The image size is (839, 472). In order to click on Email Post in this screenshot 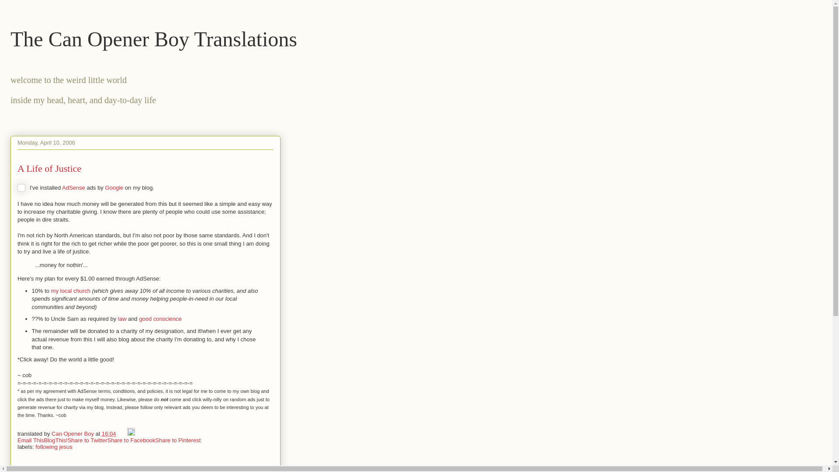, I will do `click(122, 434)`.